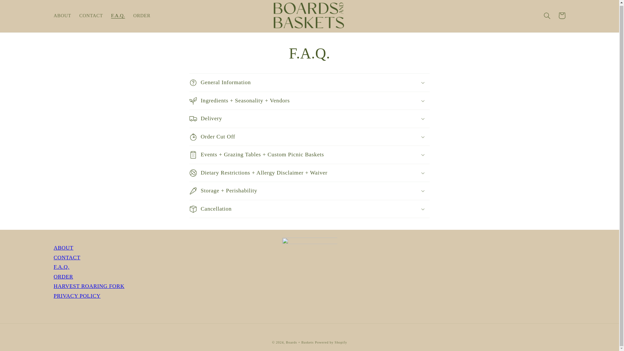  Describe the element at coordinates (64, 248) in the screenshot. I see `ABOUT` at that location.